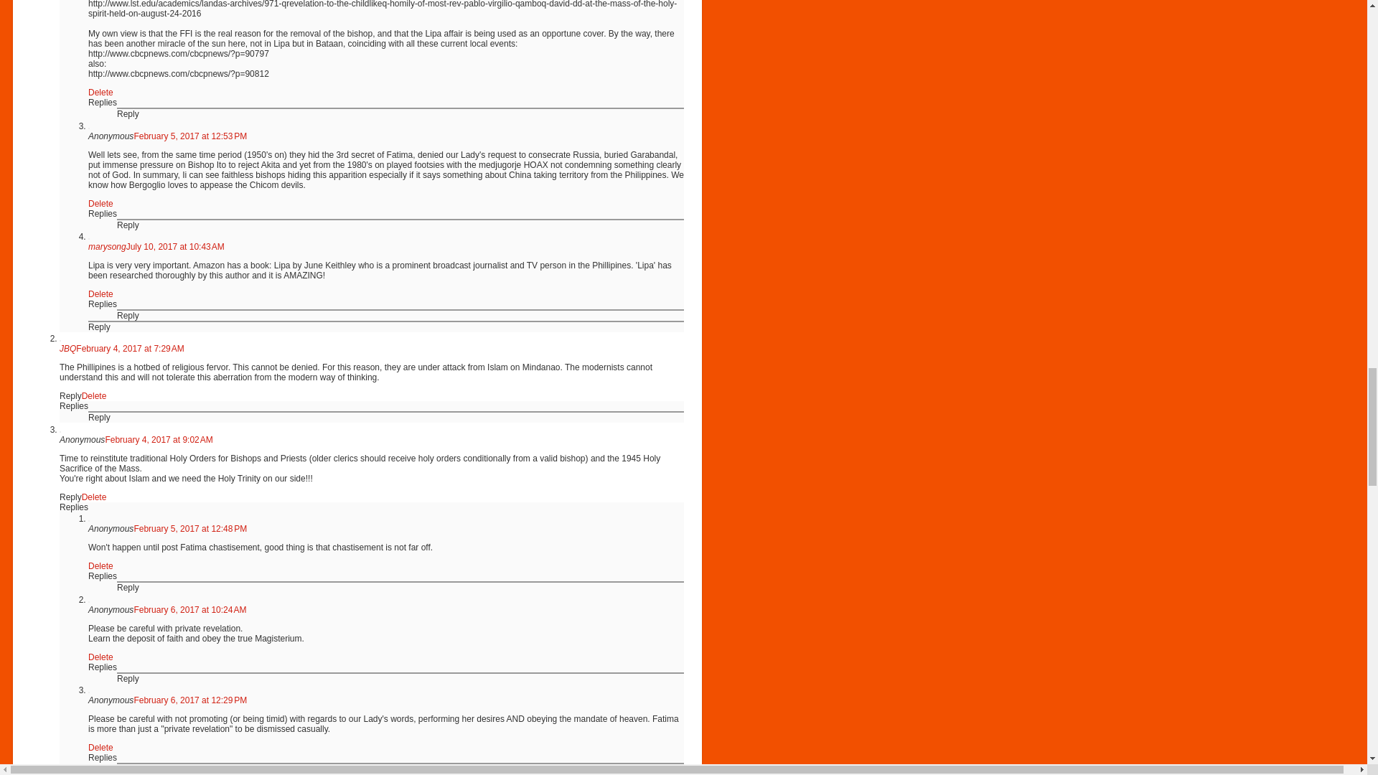 This screenshot has width=1378, height=775. What do you see at coordinates (67, 349) in the screenshot?
I see `JBQ` at bounding box center [67, 349].